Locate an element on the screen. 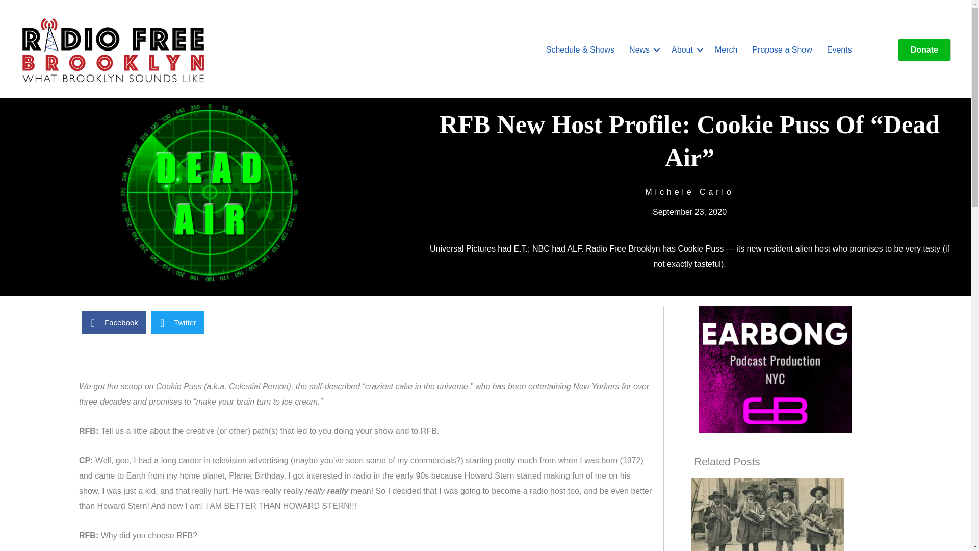 The height and width of the screenshot is (551, 979). Donate is located at coordinates (924, 49).